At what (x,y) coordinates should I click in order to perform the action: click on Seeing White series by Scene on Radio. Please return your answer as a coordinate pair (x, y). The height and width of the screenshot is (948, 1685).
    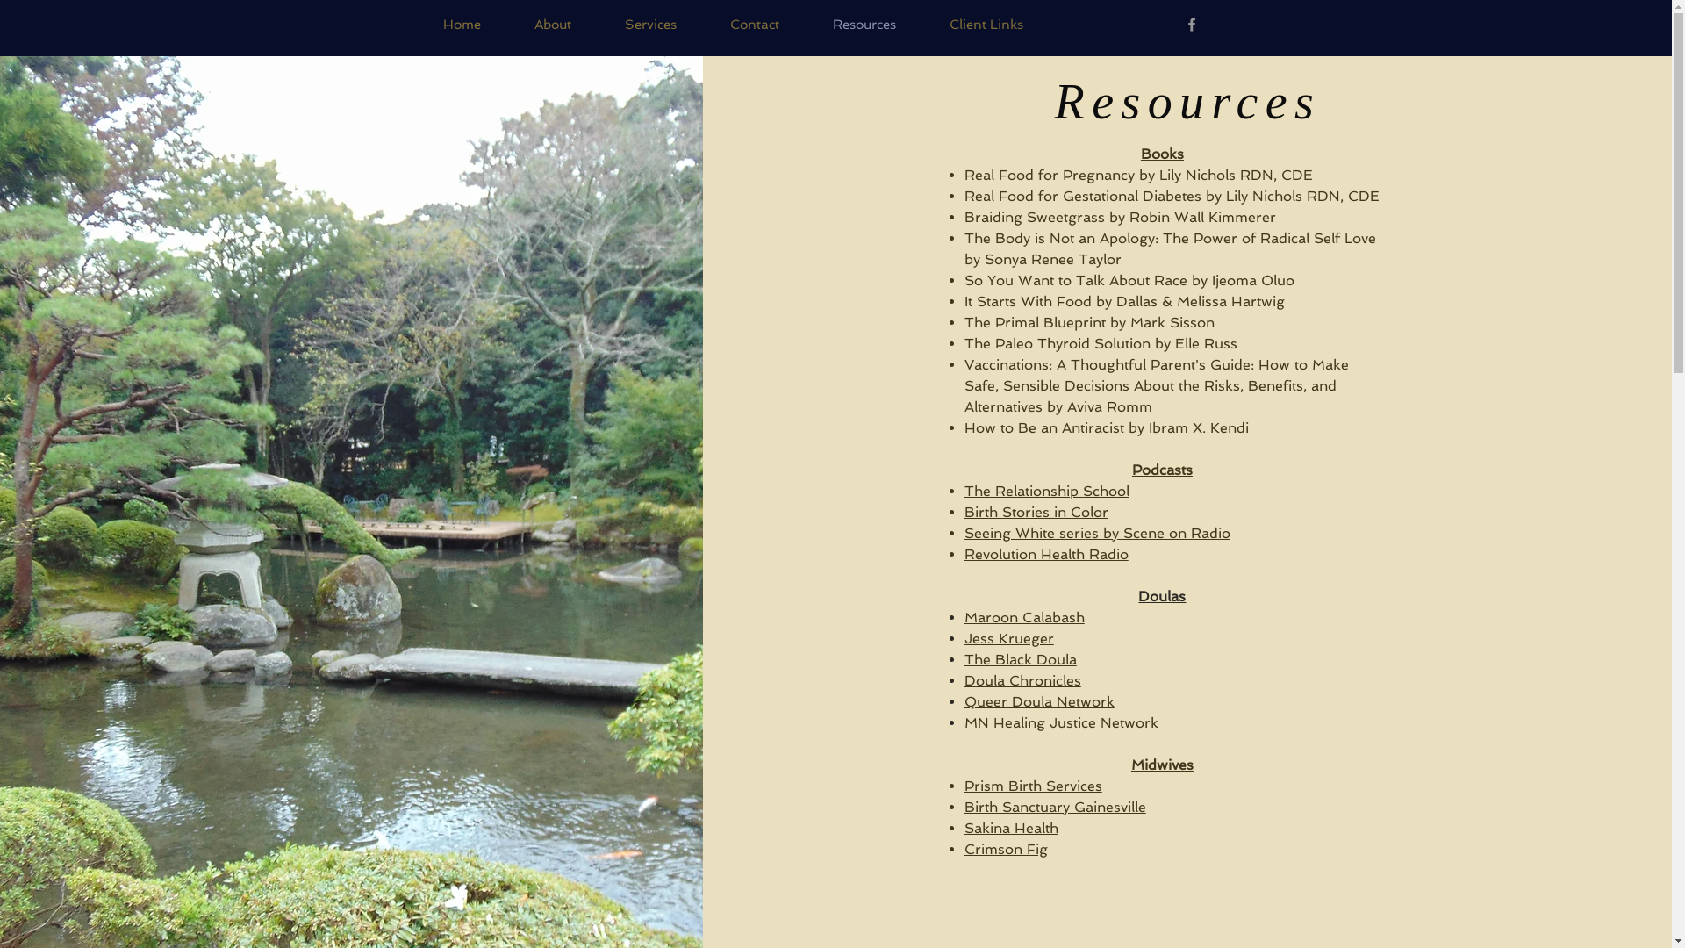
    Looking at the image, I should click on (1097, 534).